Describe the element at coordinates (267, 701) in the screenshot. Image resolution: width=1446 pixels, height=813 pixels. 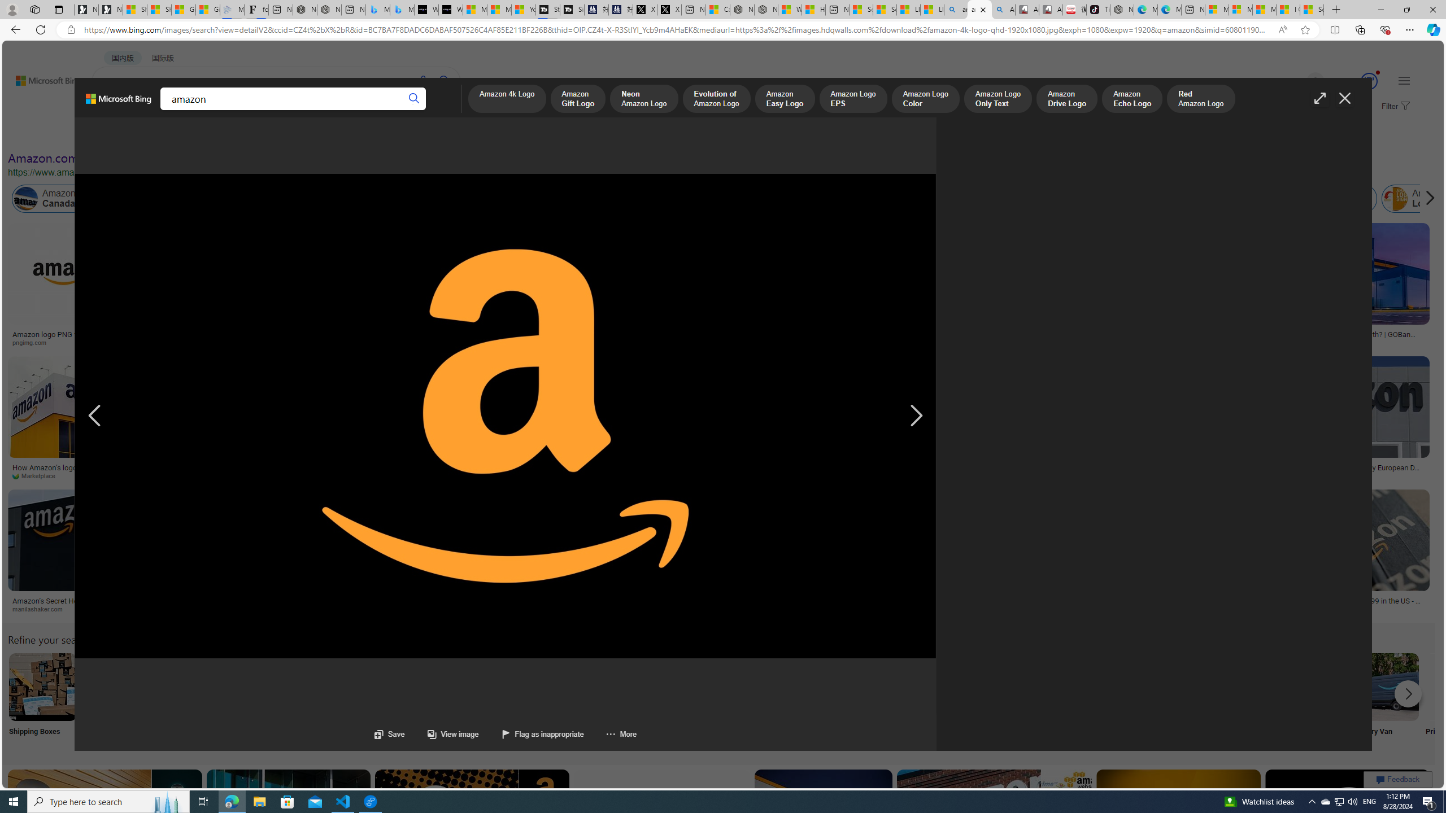
I see `Amazon Log into My Account Log into My Account` at that location.